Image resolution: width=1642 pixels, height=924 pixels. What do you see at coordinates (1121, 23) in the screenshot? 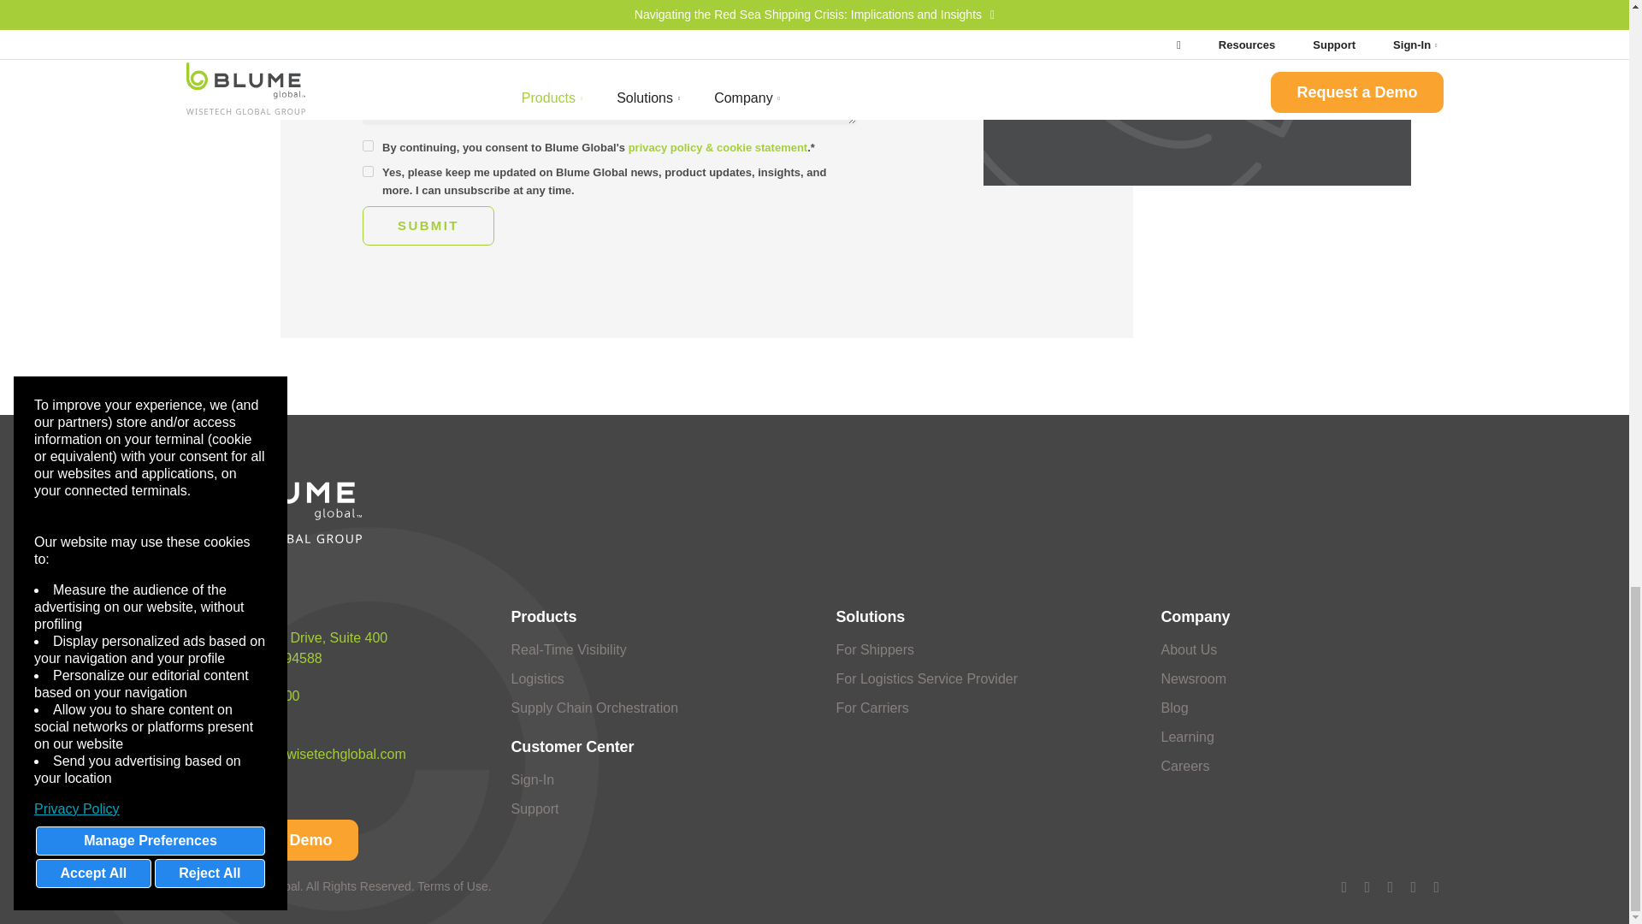
I see `Solutions` at bounding box center [1121, 23].